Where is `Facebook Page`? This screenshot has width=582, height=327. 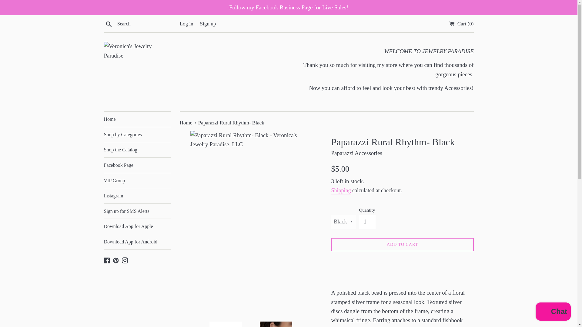 Facebook Page is located at coordinates (137, 165).